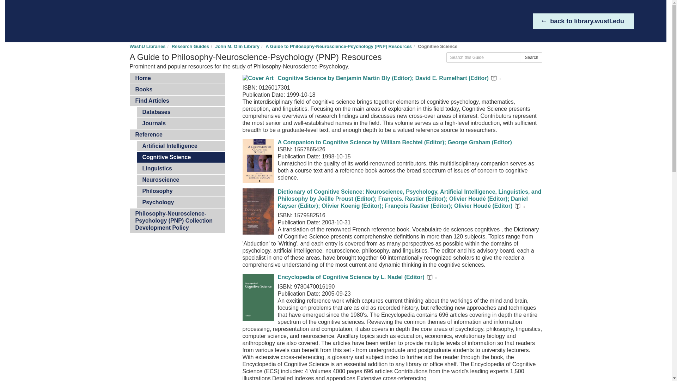 The width and height of the screenshot is (677, 381). Describe the element at coordinates (181, 123) in the screenshot. I see `Journals` at that location.